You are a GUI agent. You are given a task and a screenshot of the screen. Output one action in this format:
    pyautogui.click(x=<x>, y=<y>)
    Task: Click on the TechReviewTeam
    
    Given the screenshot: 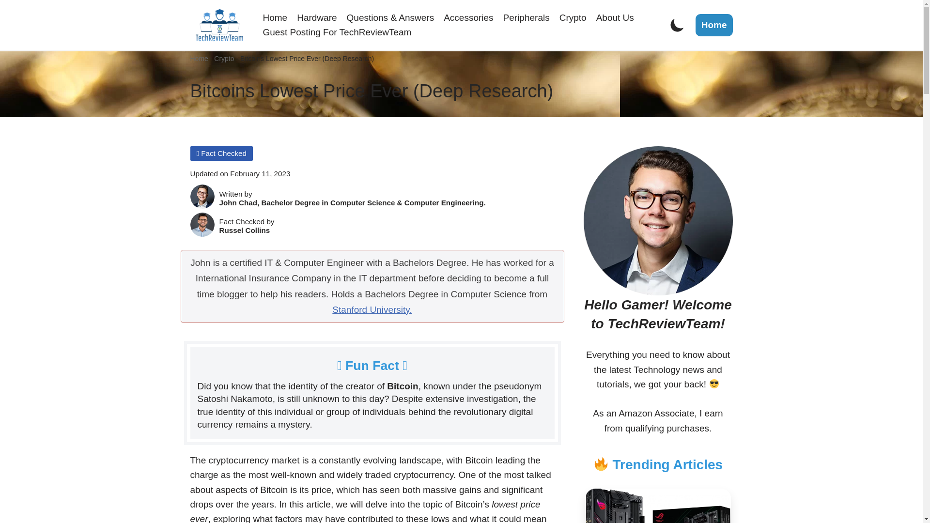 What is the action you would take?
    pyautogui.click(x=219, y=25)
    